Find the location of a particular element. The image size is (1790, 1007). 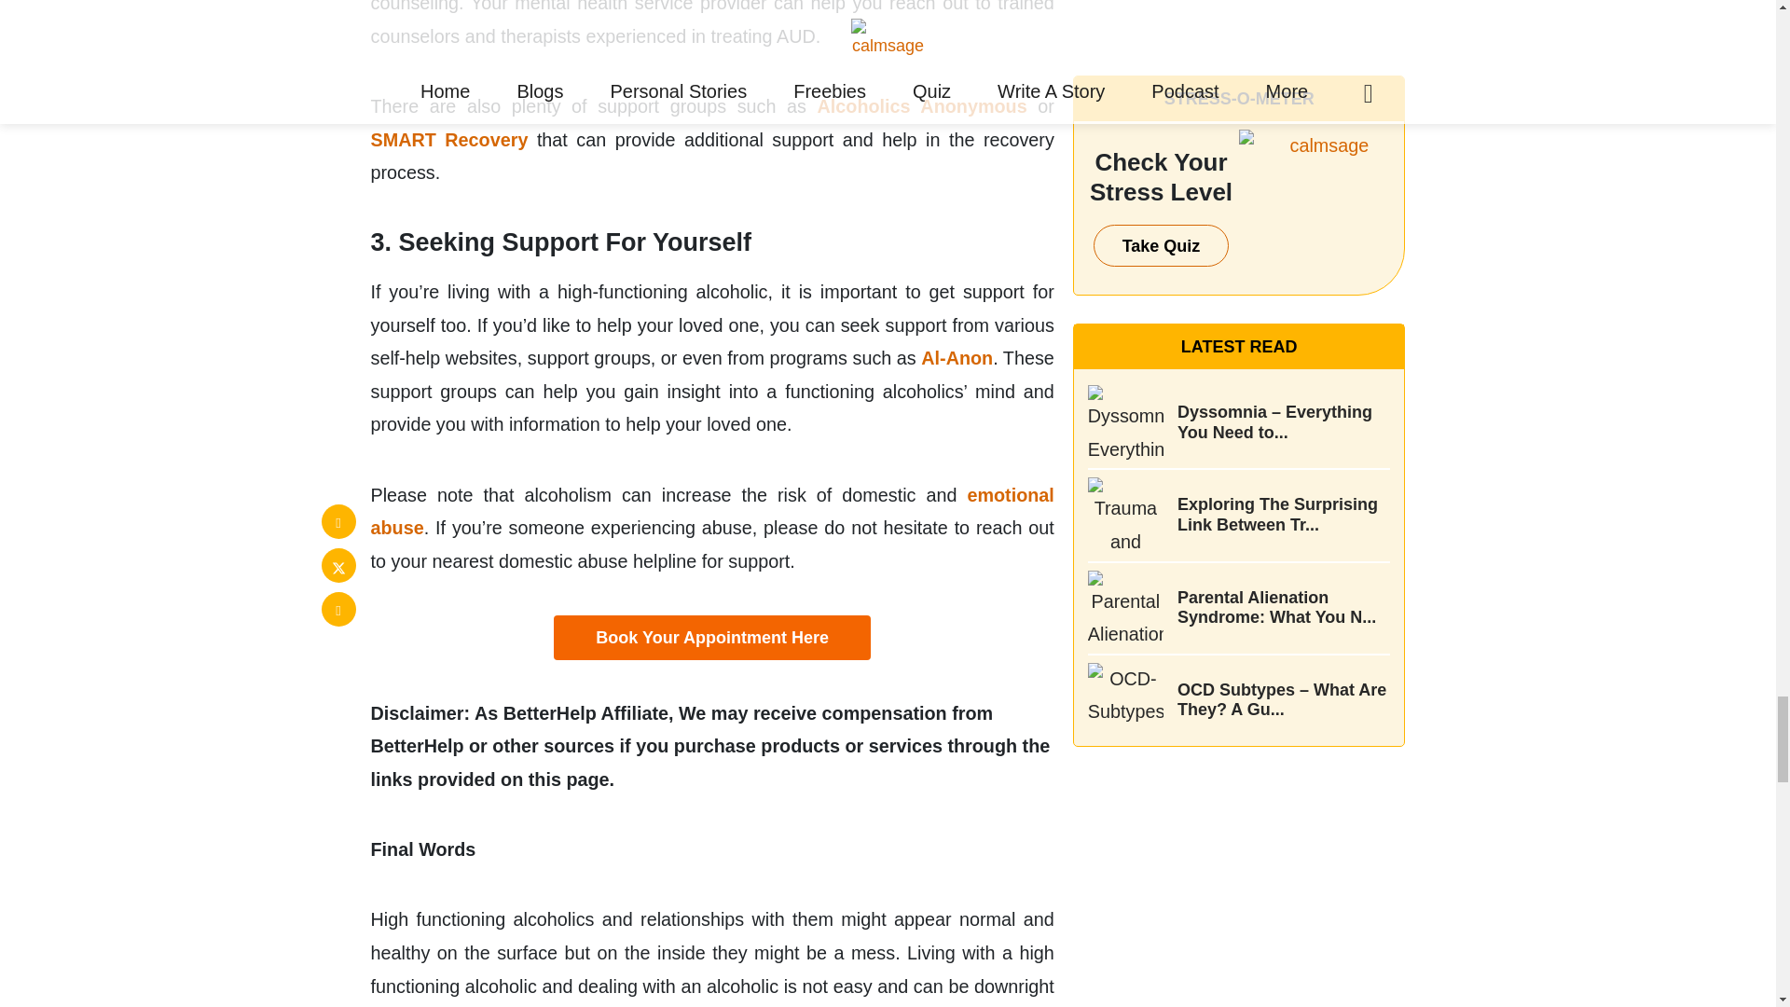

Al-Anon is located at coordinates (957, 358).